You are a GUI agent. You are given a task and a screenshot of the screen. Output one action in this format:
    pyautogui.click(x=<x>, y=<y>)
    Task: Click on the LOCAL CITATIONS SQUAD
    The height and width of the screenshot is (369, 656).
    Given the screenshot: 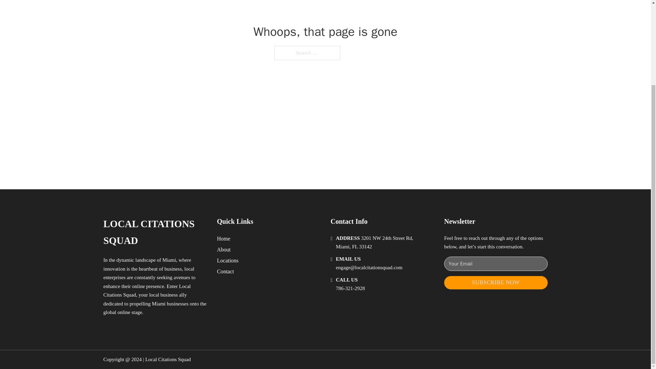 What is the action you would take?
    pyautogui.click(x=154, y=232)
    